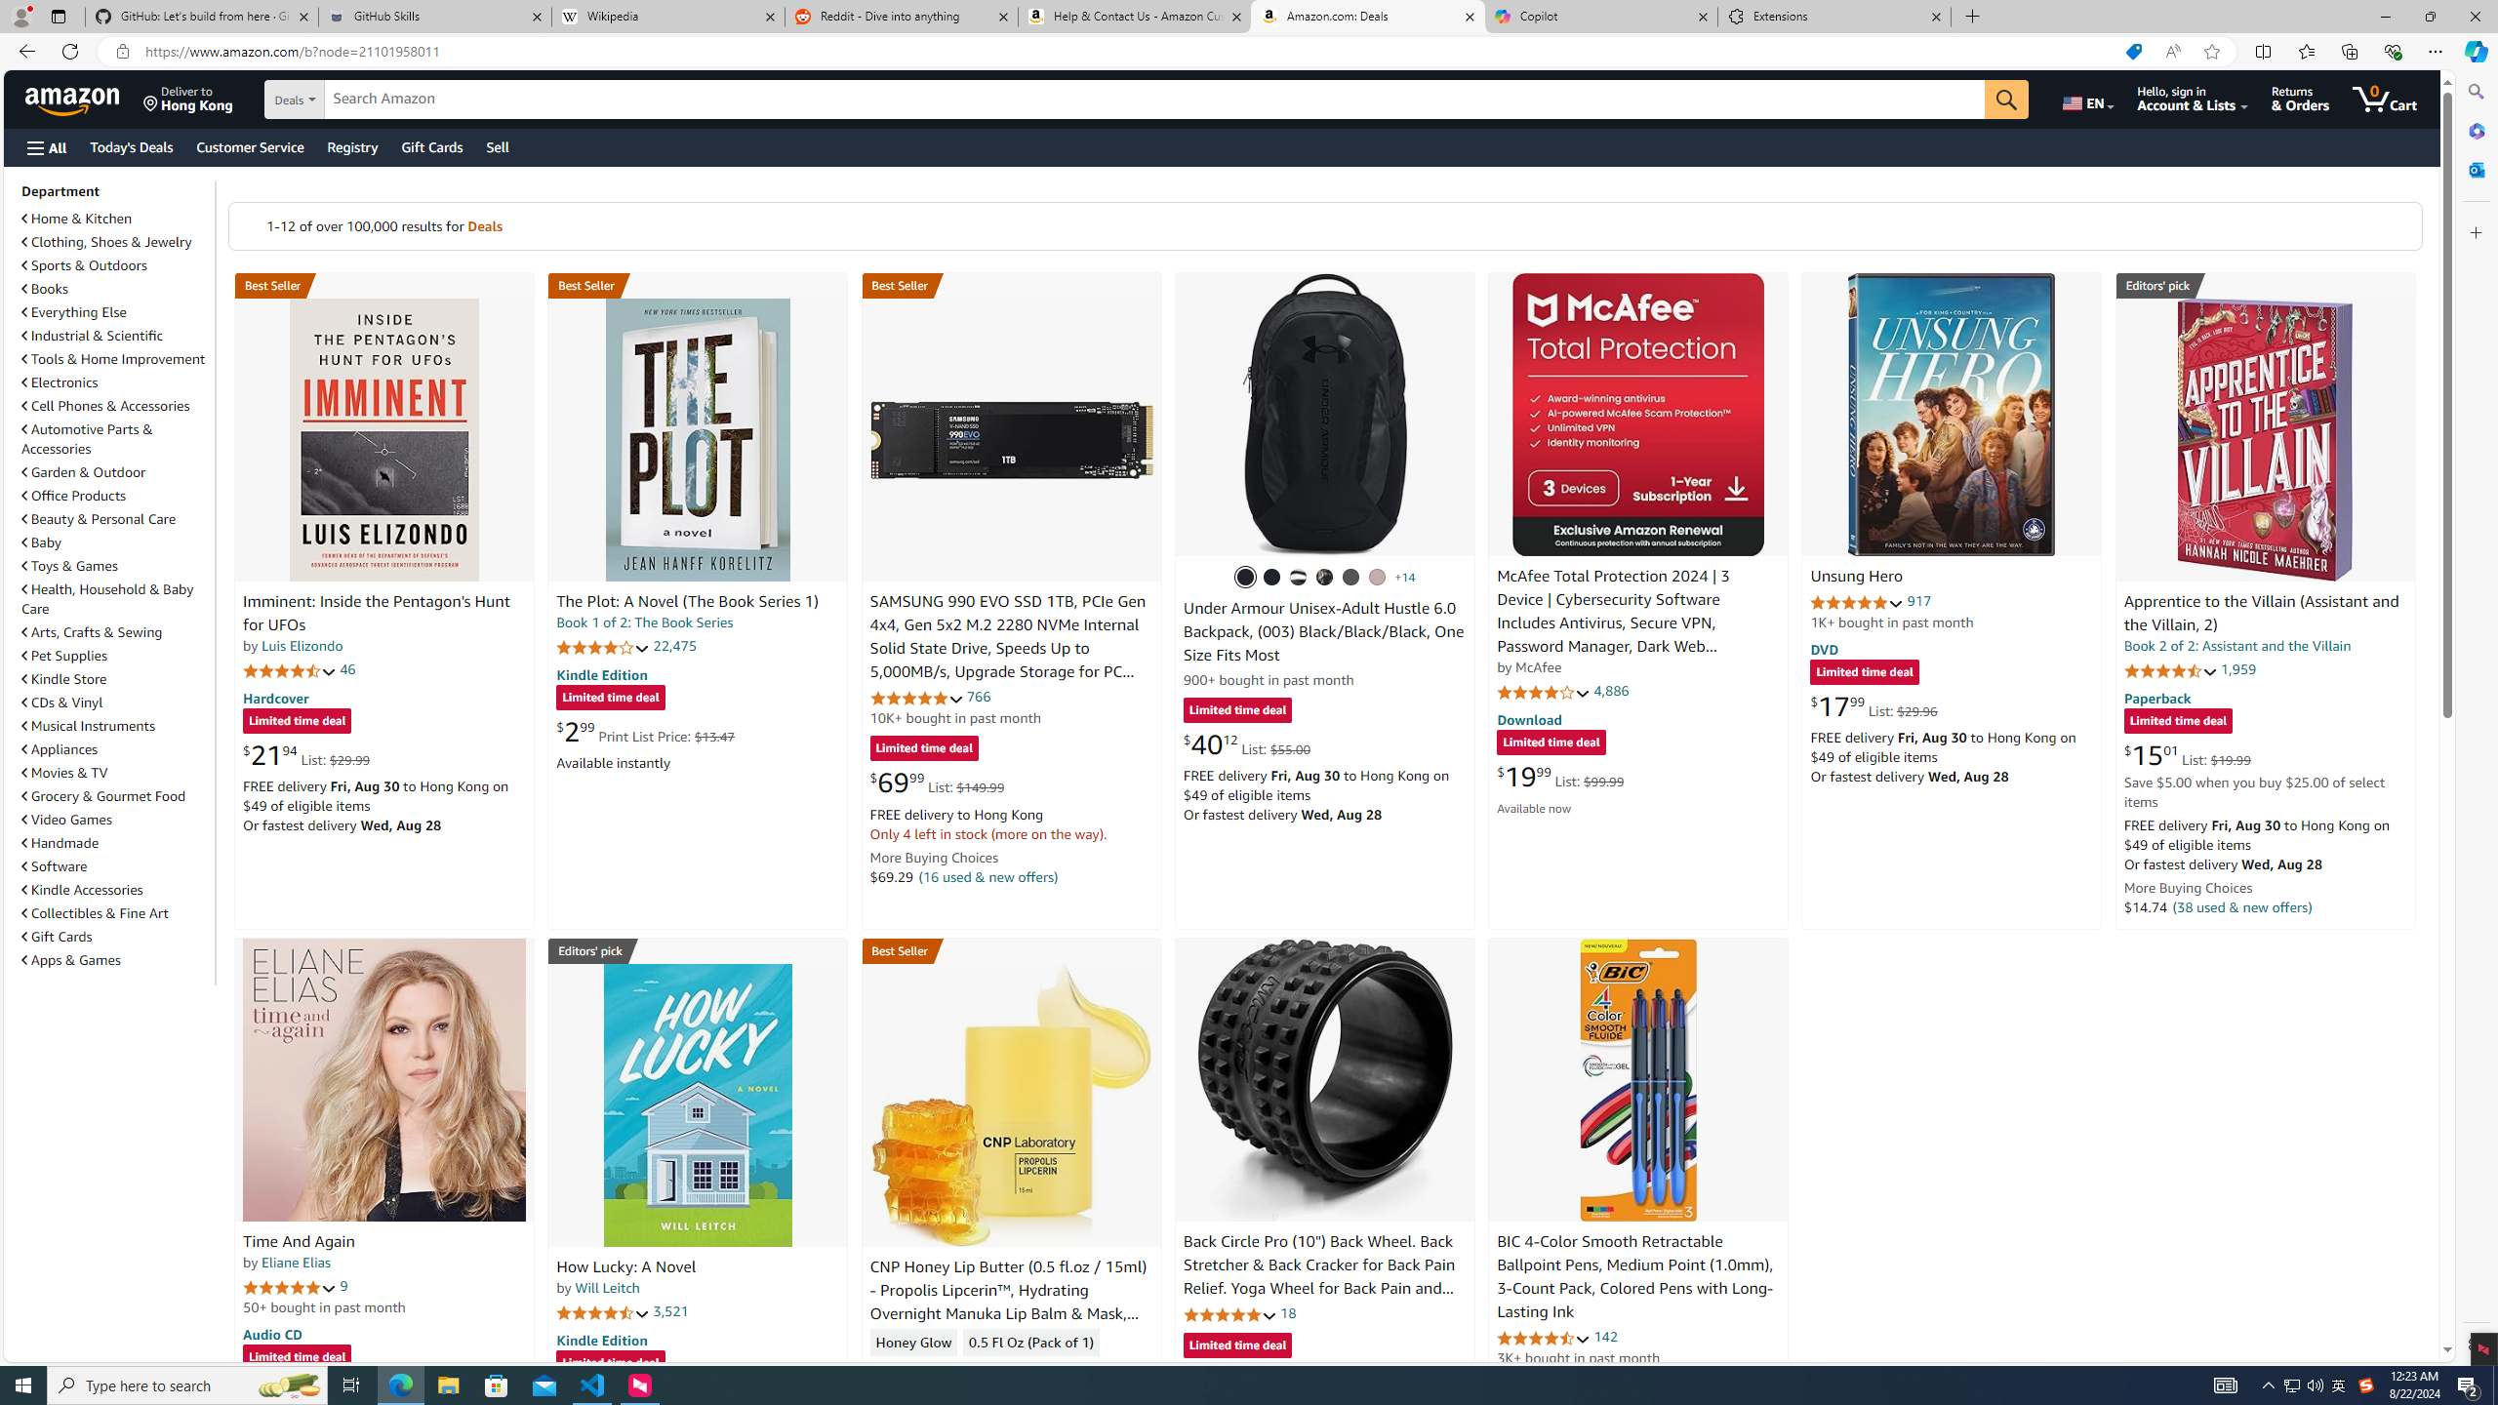  Describe the element at coordinates (384, 285) in the screenshot. I see `Best Seller in Unexplained Mysteries` at that location.